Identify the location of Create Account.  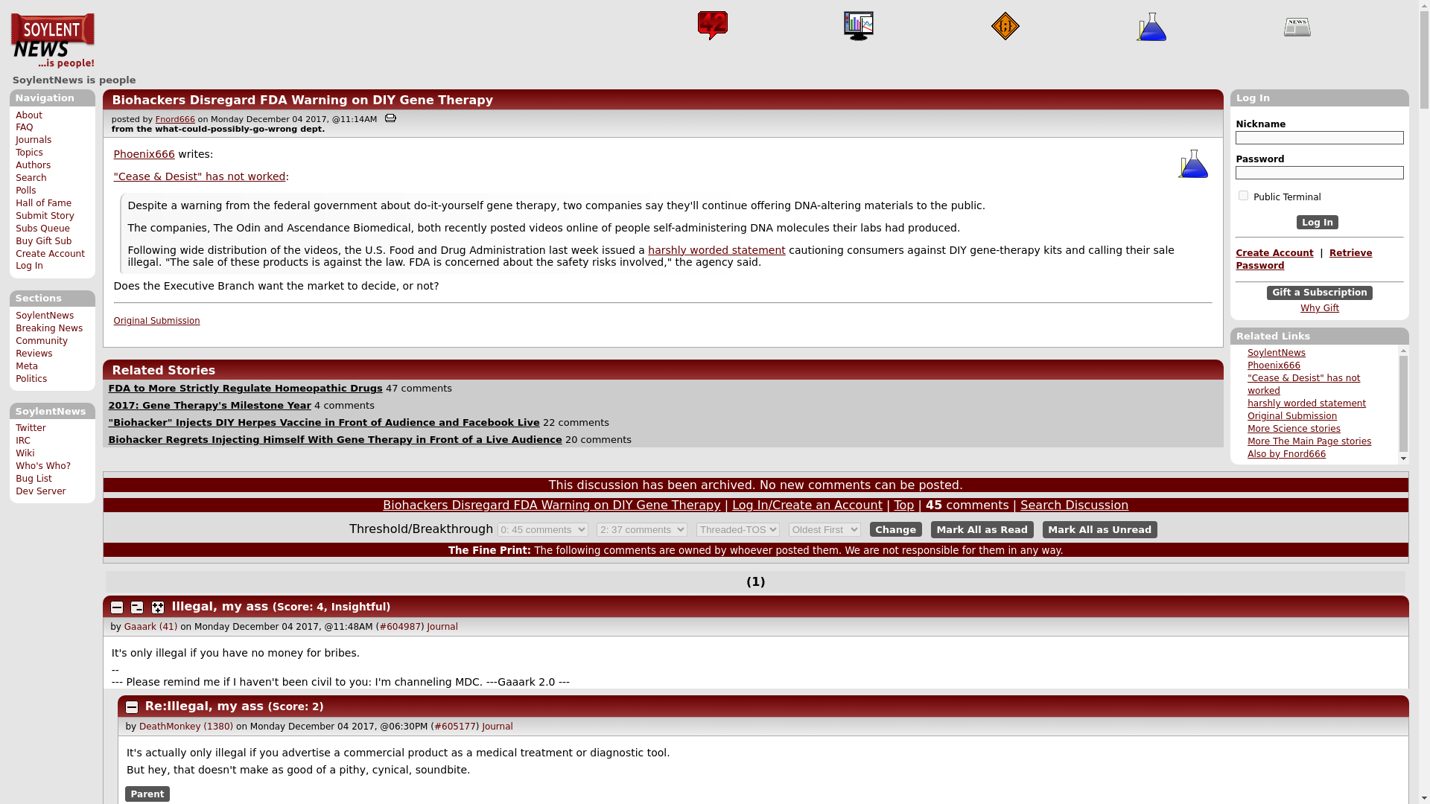
(50, 253).